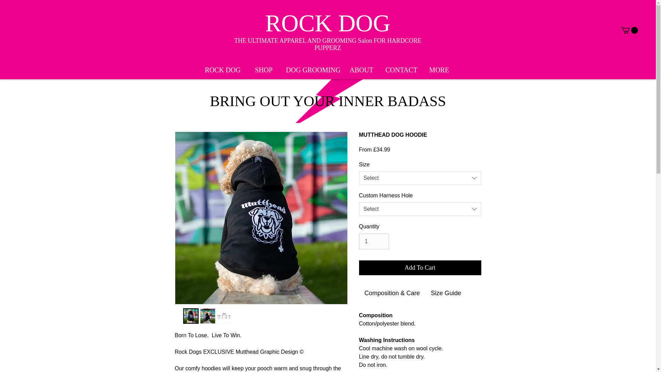 Image resolution: width=661 pixels, height=372 pixels. Describe the element at coordinates (263, 70) in the screenshot. I see `SHOP` at that location.